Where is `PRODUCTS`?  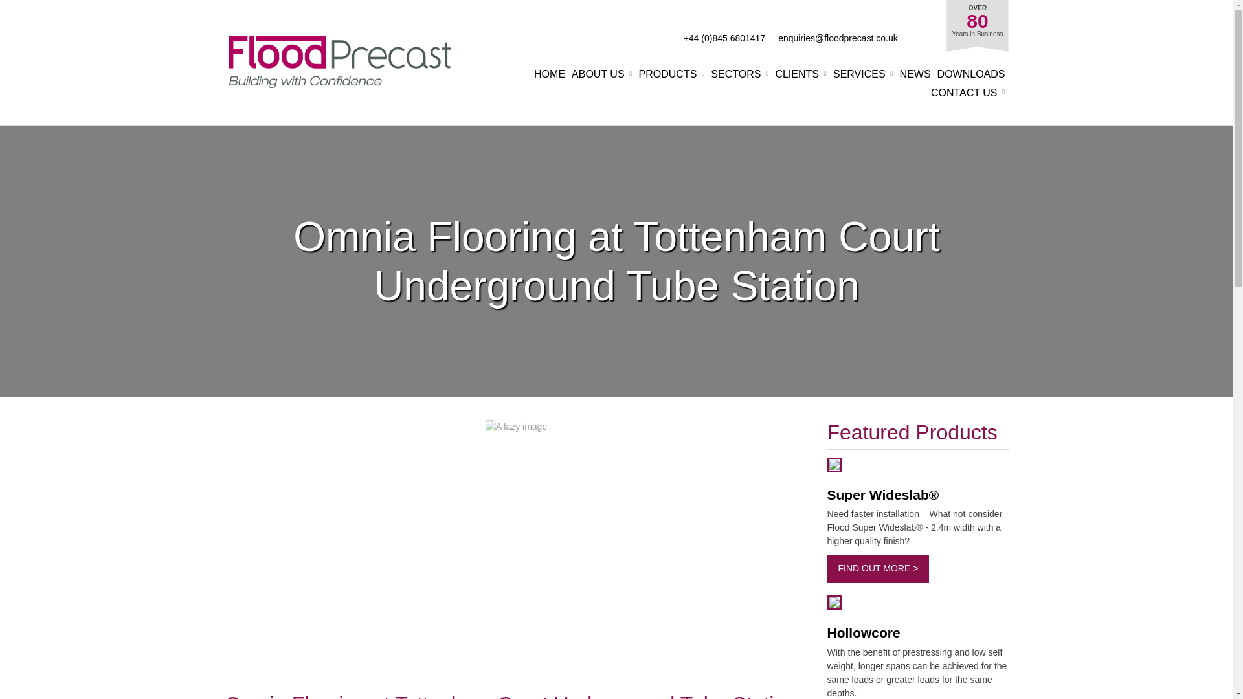
PRODUCTS is located at coordinates (671, 74).